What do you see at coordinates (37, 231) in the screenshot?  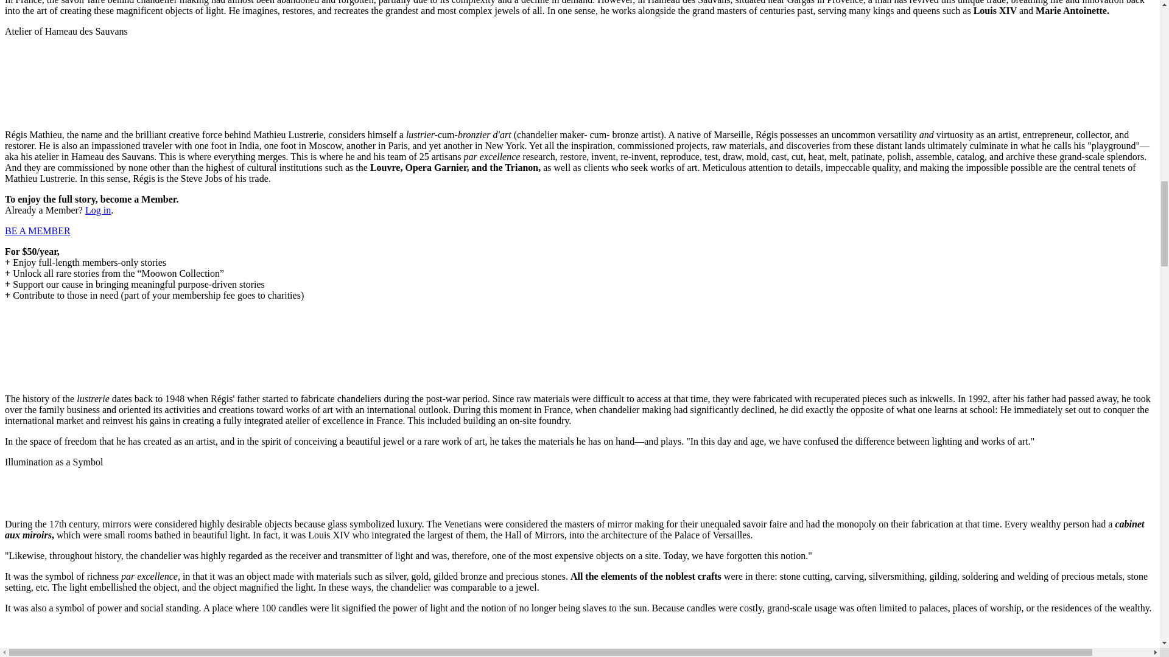 I see `BE A MEMBER` at bounding box center [37, 231].